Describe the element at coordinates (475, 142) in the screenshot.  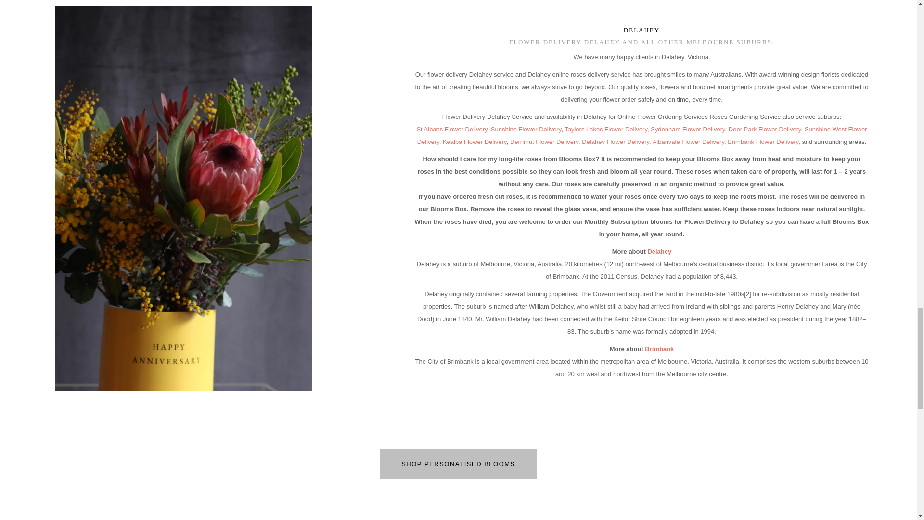
I see `Kealba Flower Delivery` at that location.